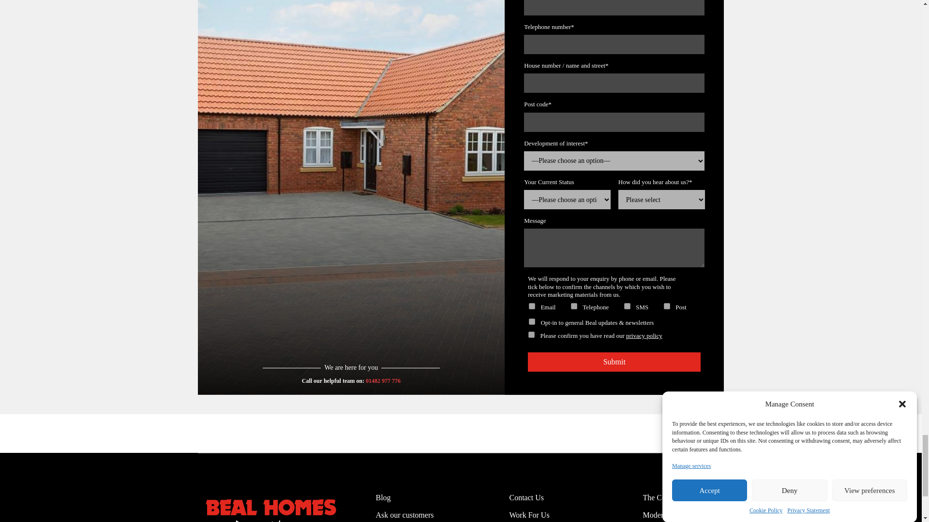 The image size is (929, 522). Describe the element at coordinates (614, 362) in the screenshot. I see `Submit` at that location.